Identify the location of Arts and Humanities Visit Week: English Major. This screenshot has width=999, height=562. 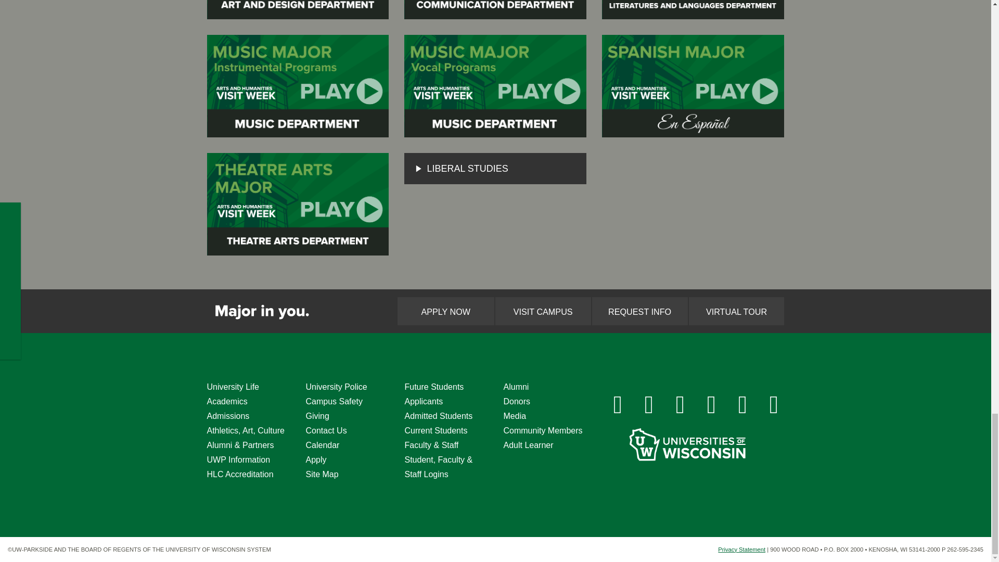
(693, 9).